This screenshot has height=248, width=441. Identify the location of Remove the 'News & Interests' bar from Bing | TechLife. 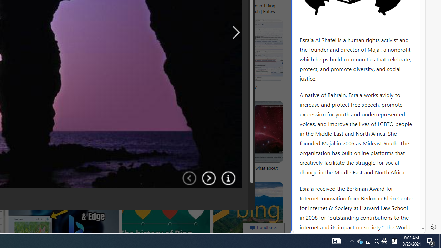
(80, 6).